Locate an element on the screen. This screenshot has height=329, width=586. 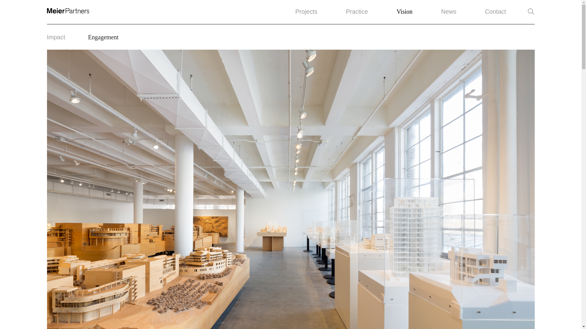
Projects is located at coordinates (306, 12).